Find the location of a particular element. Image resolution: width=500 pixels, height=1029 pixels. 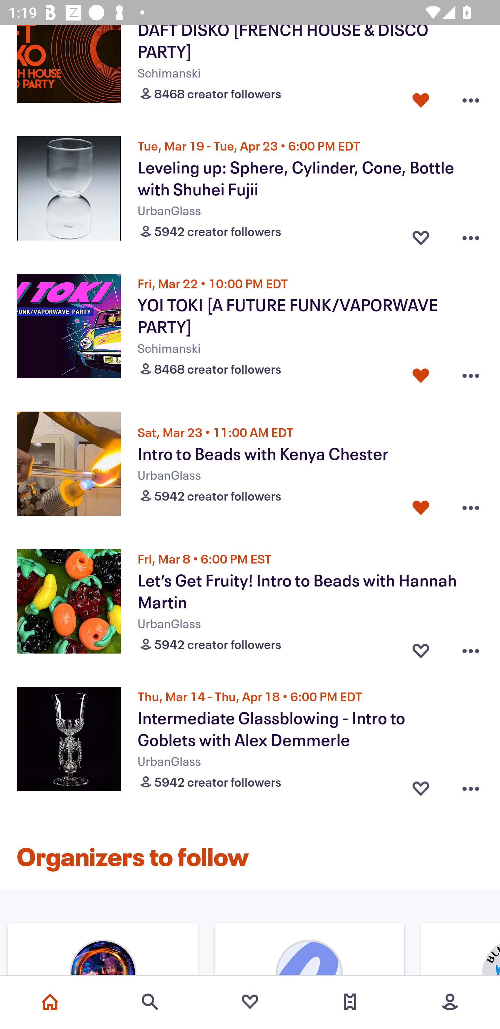

Search events is located at coordinates (150, 1002).